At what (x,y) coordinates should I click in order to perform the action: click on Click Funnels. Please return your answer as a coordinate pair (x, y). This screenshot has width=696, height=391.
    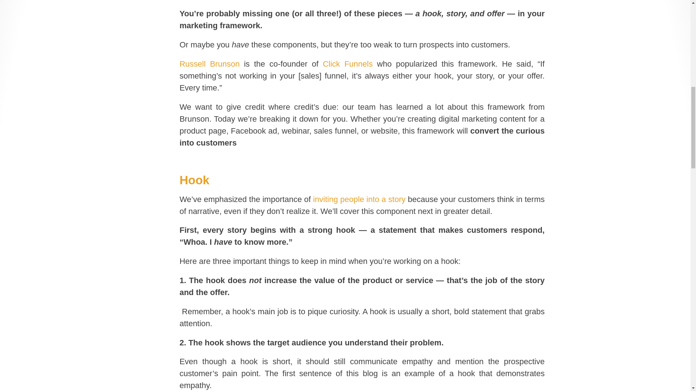
    Looking at the image, I should click on (347, 64).